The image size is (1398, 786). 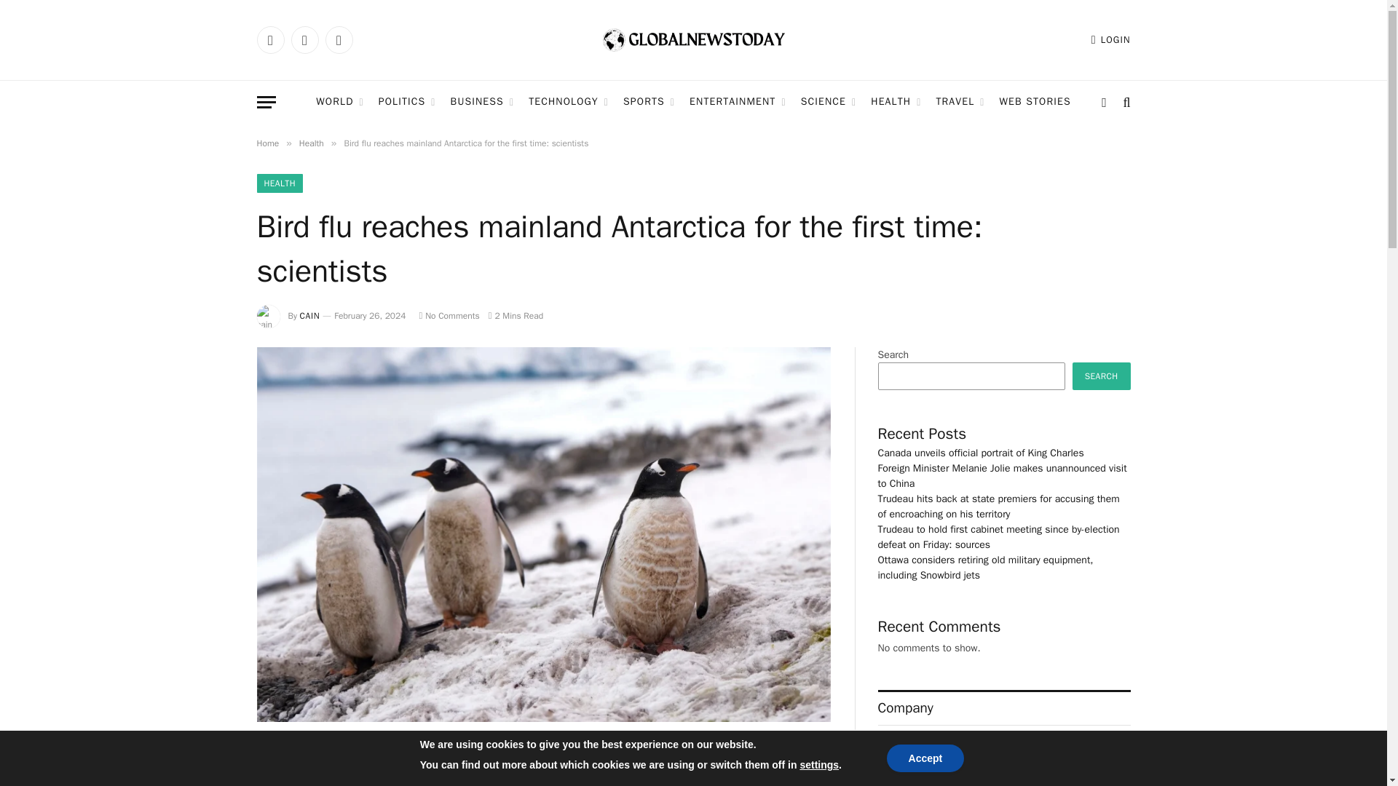 I want to click on LOGIN, so click(x=1111, y=39).